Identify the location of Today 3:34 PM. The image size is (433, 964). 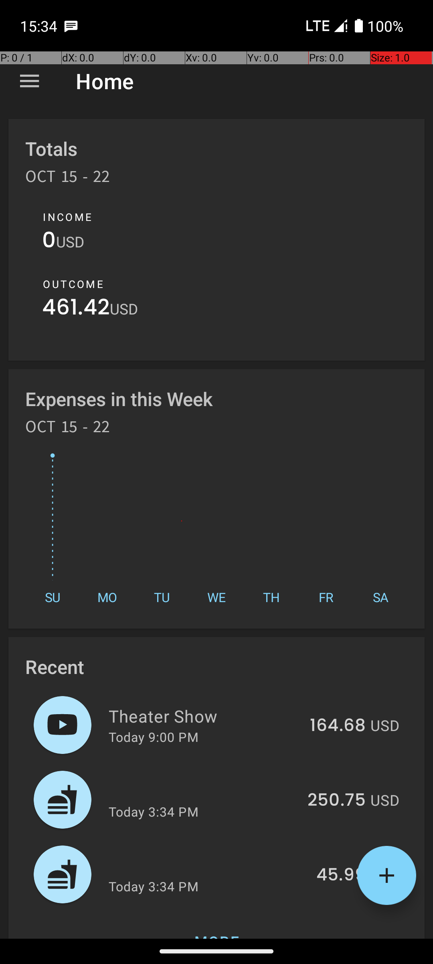
(154, 811).